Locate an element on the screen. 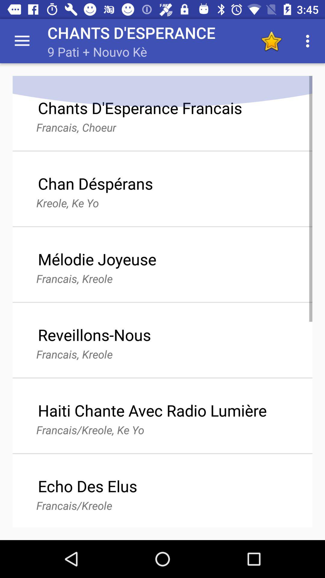 This screenshot has height=578, width=325. click item above the francais, kreole is located at coordinates (94, 335).